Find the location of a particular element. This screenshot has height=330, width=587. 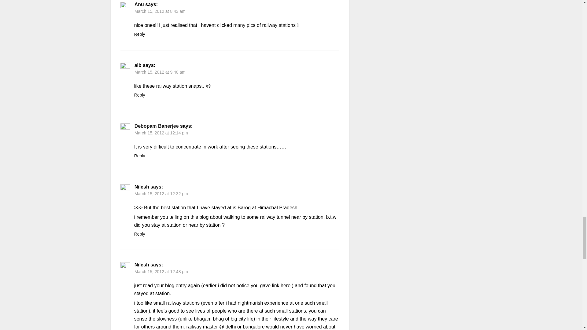

March 15, 2012 at 8:43 am is located at coordinates (160, 11).